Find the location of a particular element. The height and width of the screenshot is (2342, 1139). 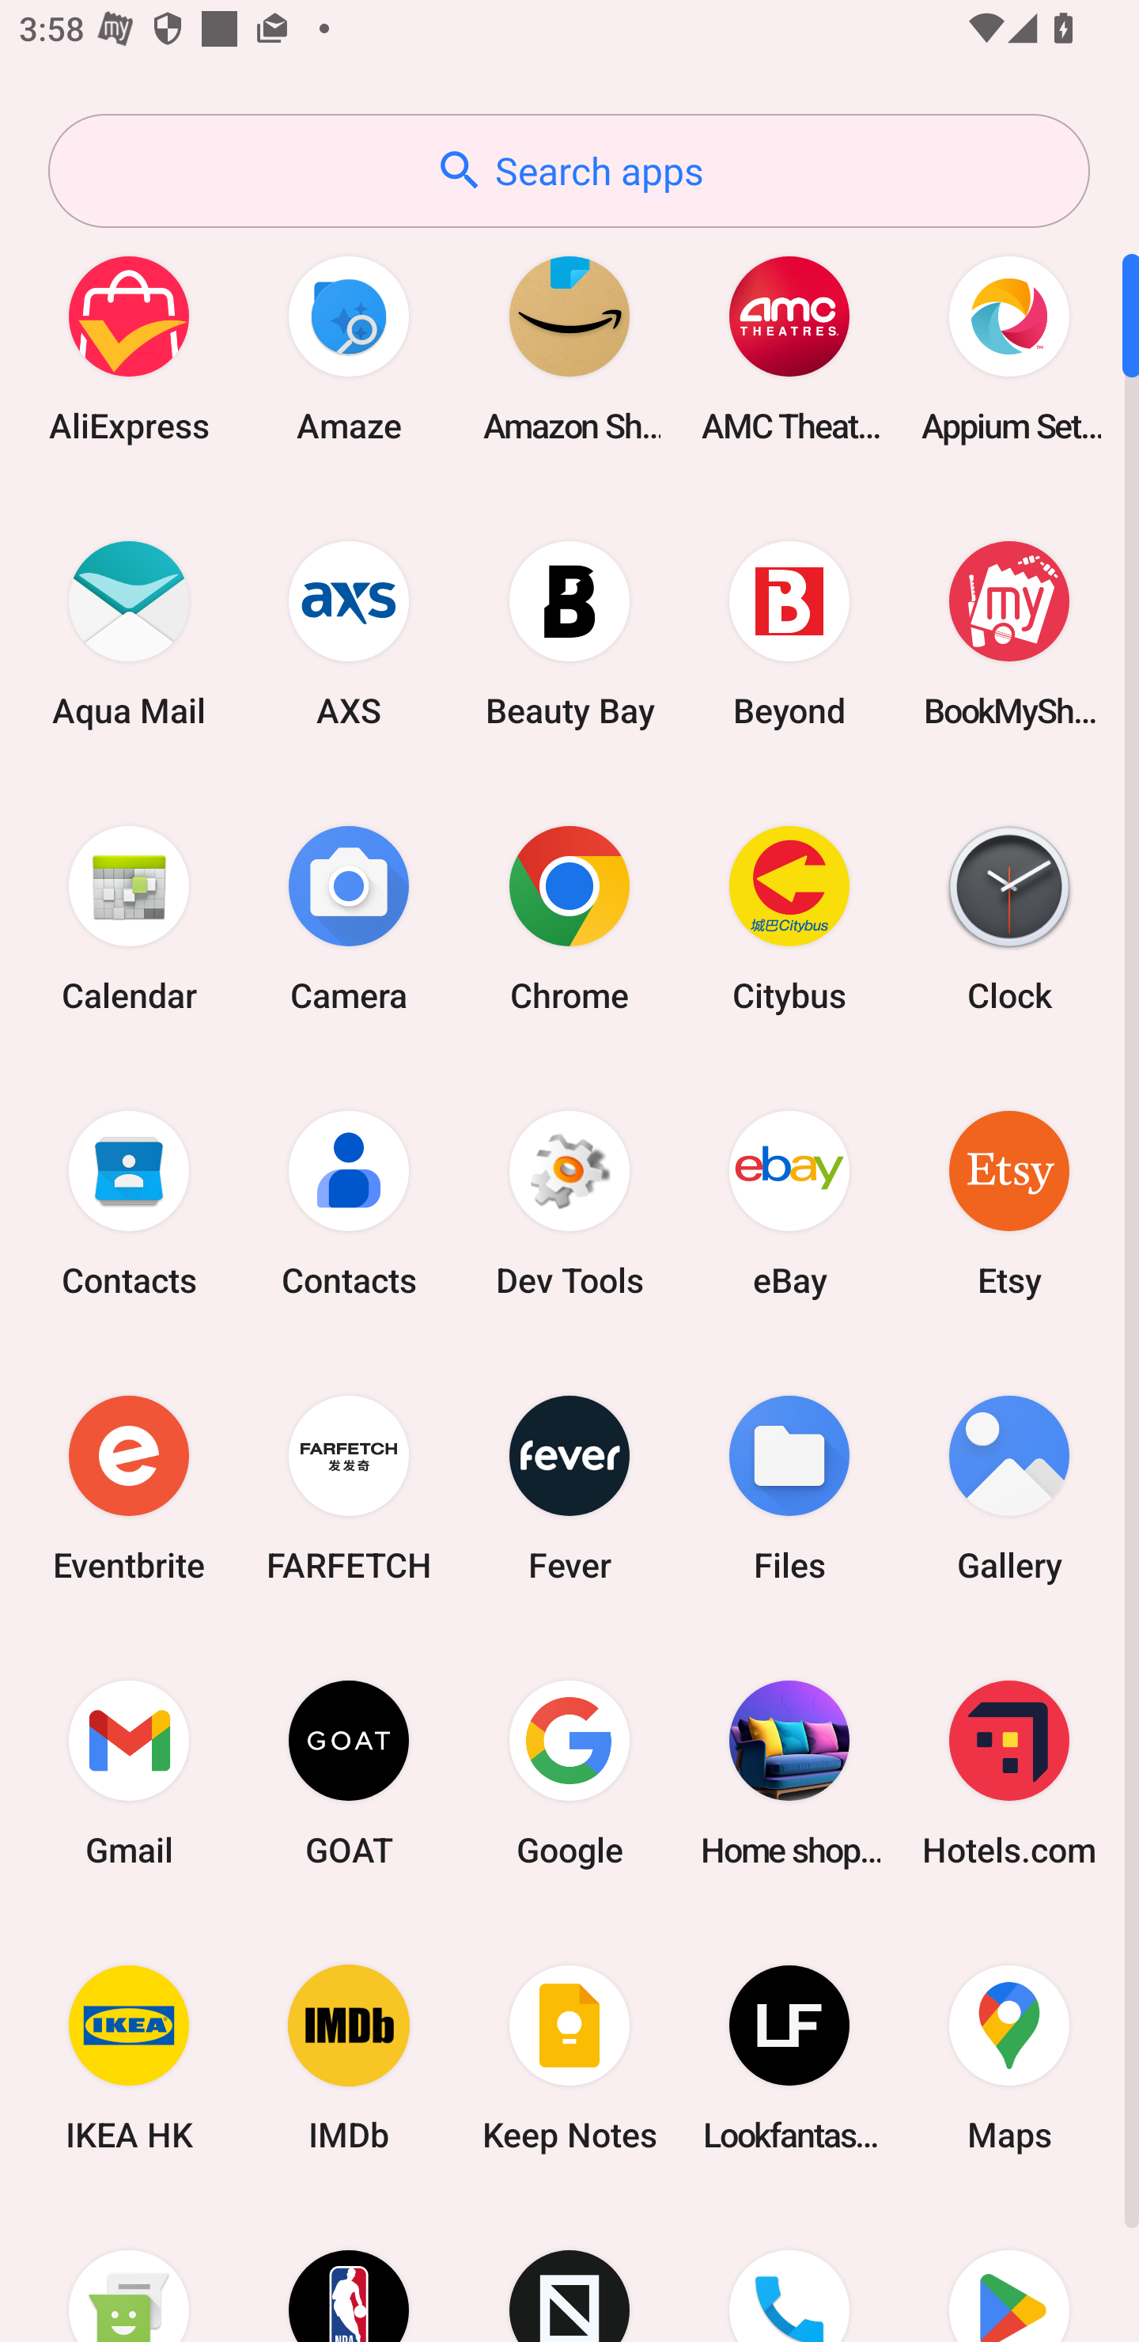

Contacts is located at coordinates (349, 1203).